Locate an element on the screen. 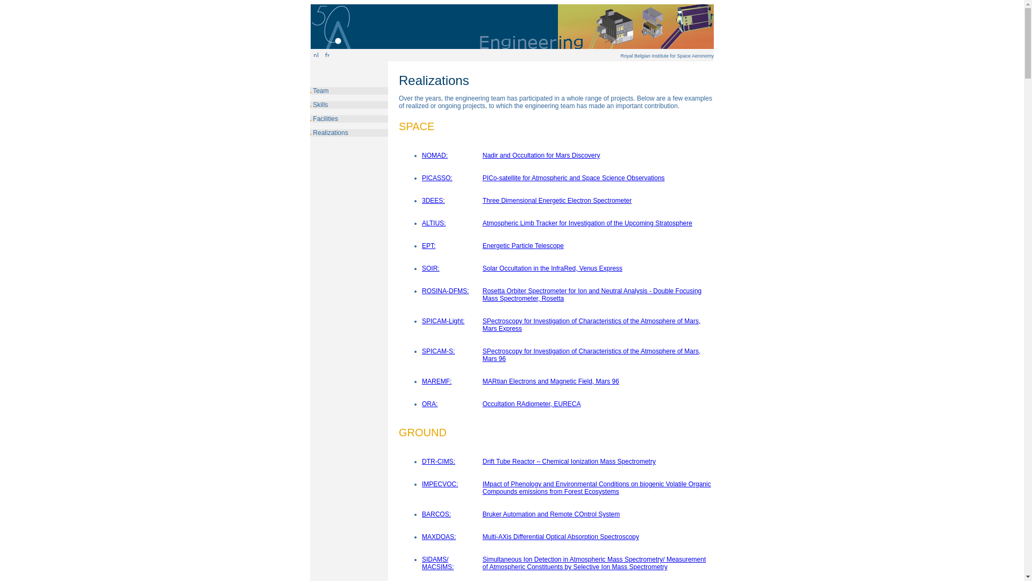  Team is located at coordinates (320, 91).